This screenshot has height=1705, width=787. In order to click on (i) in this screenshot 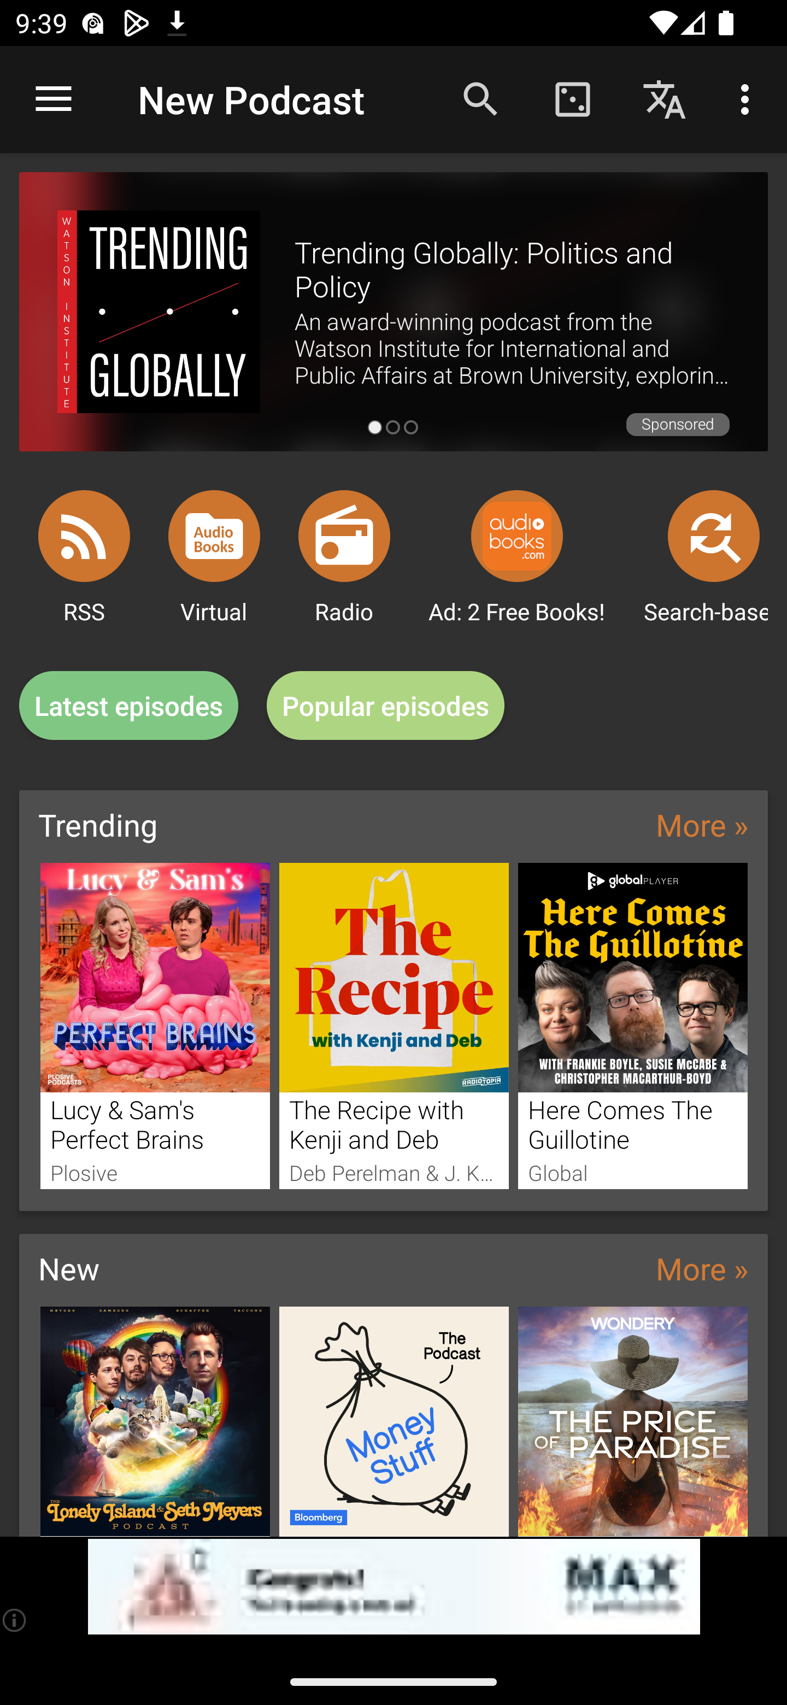, I will do `click(15, 1620)`.